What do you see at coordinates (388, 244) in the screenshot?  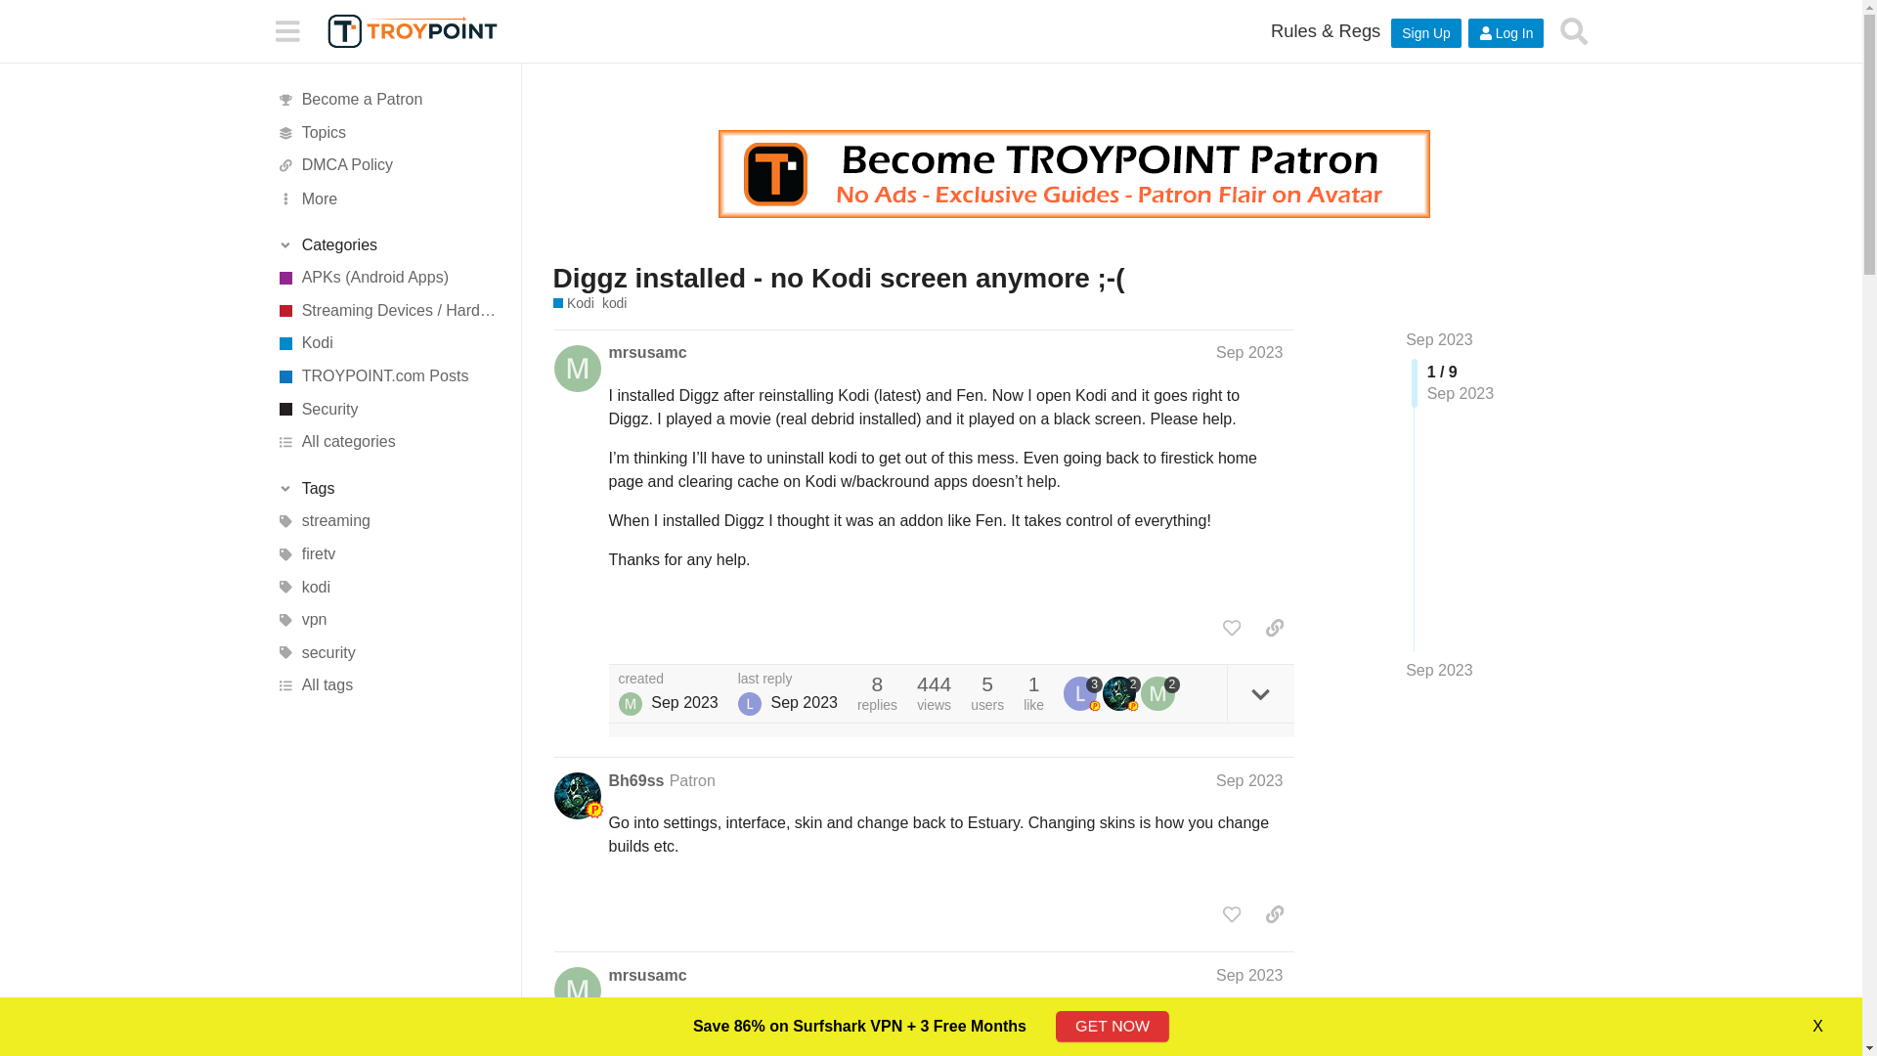 I see `Categories` at bounding box center [388, 244].